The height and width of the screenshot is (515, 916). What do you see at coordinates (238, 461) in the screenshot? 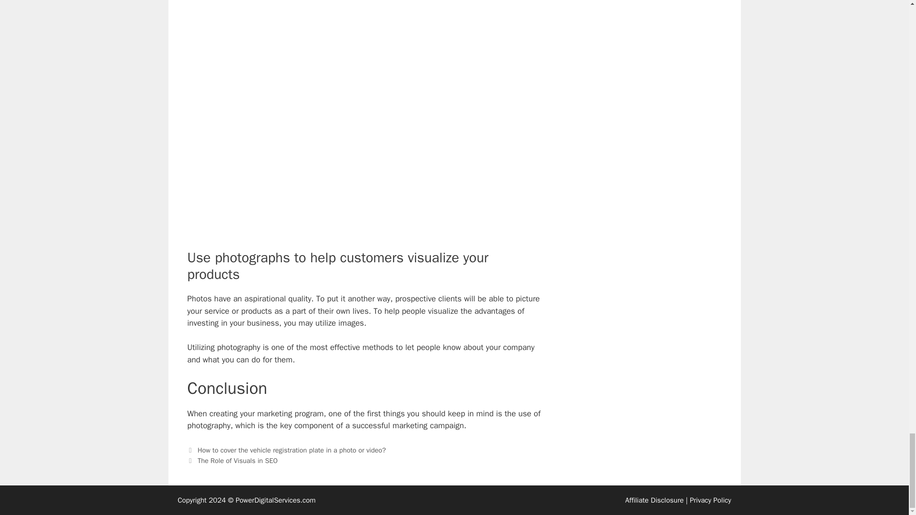
I see `The Role of Visuals in SEO` at bounding box center [238, 461].